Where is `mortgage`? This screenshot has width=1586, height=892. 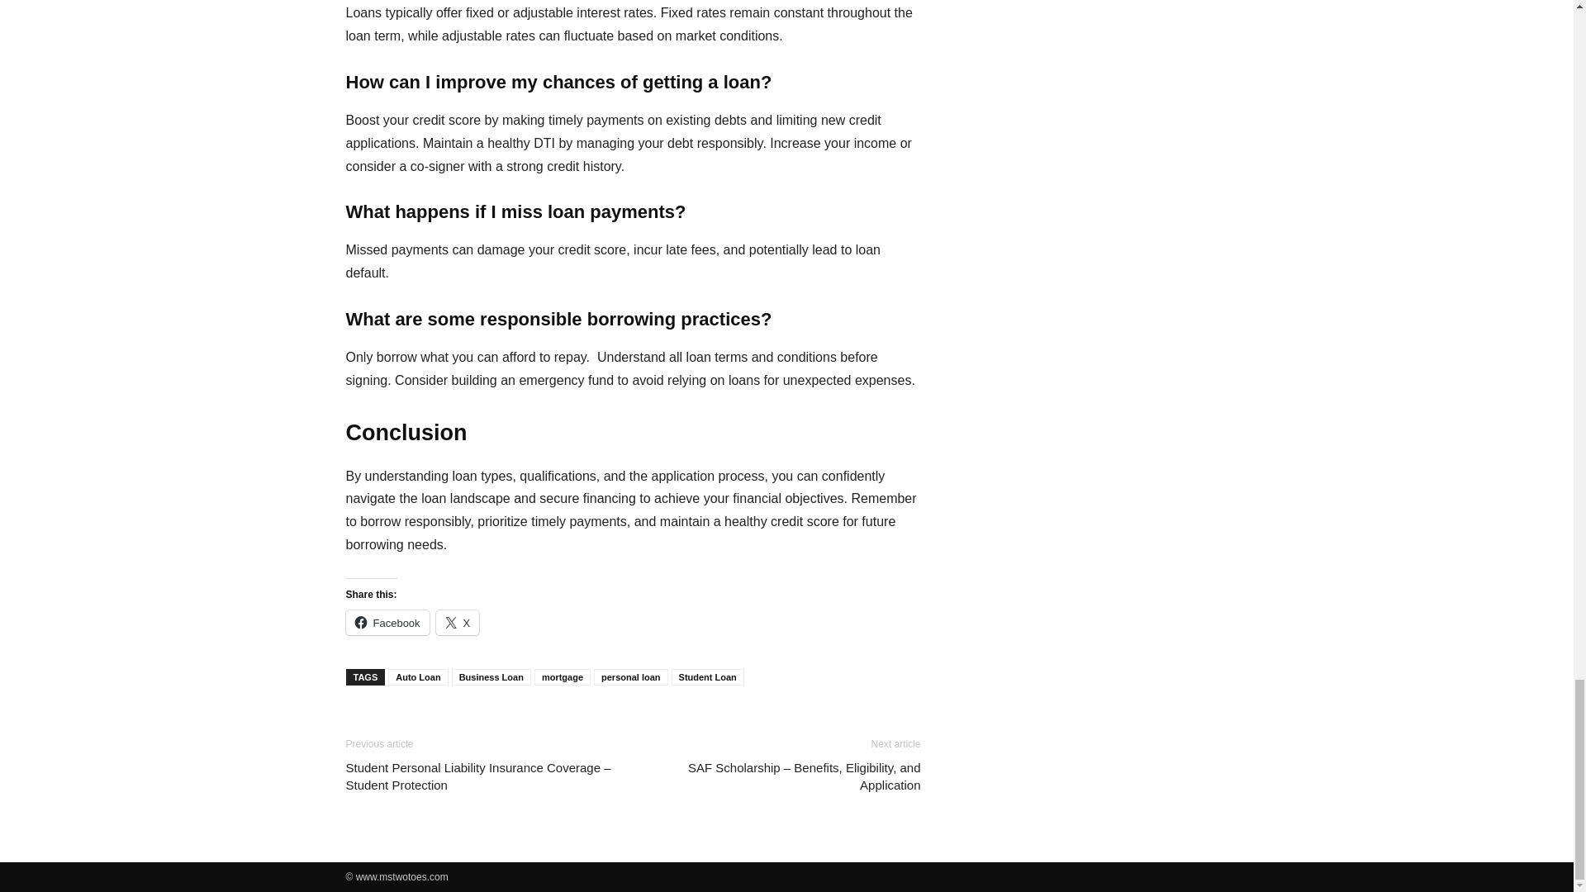 mortgage is located at coordinates (562, 677).